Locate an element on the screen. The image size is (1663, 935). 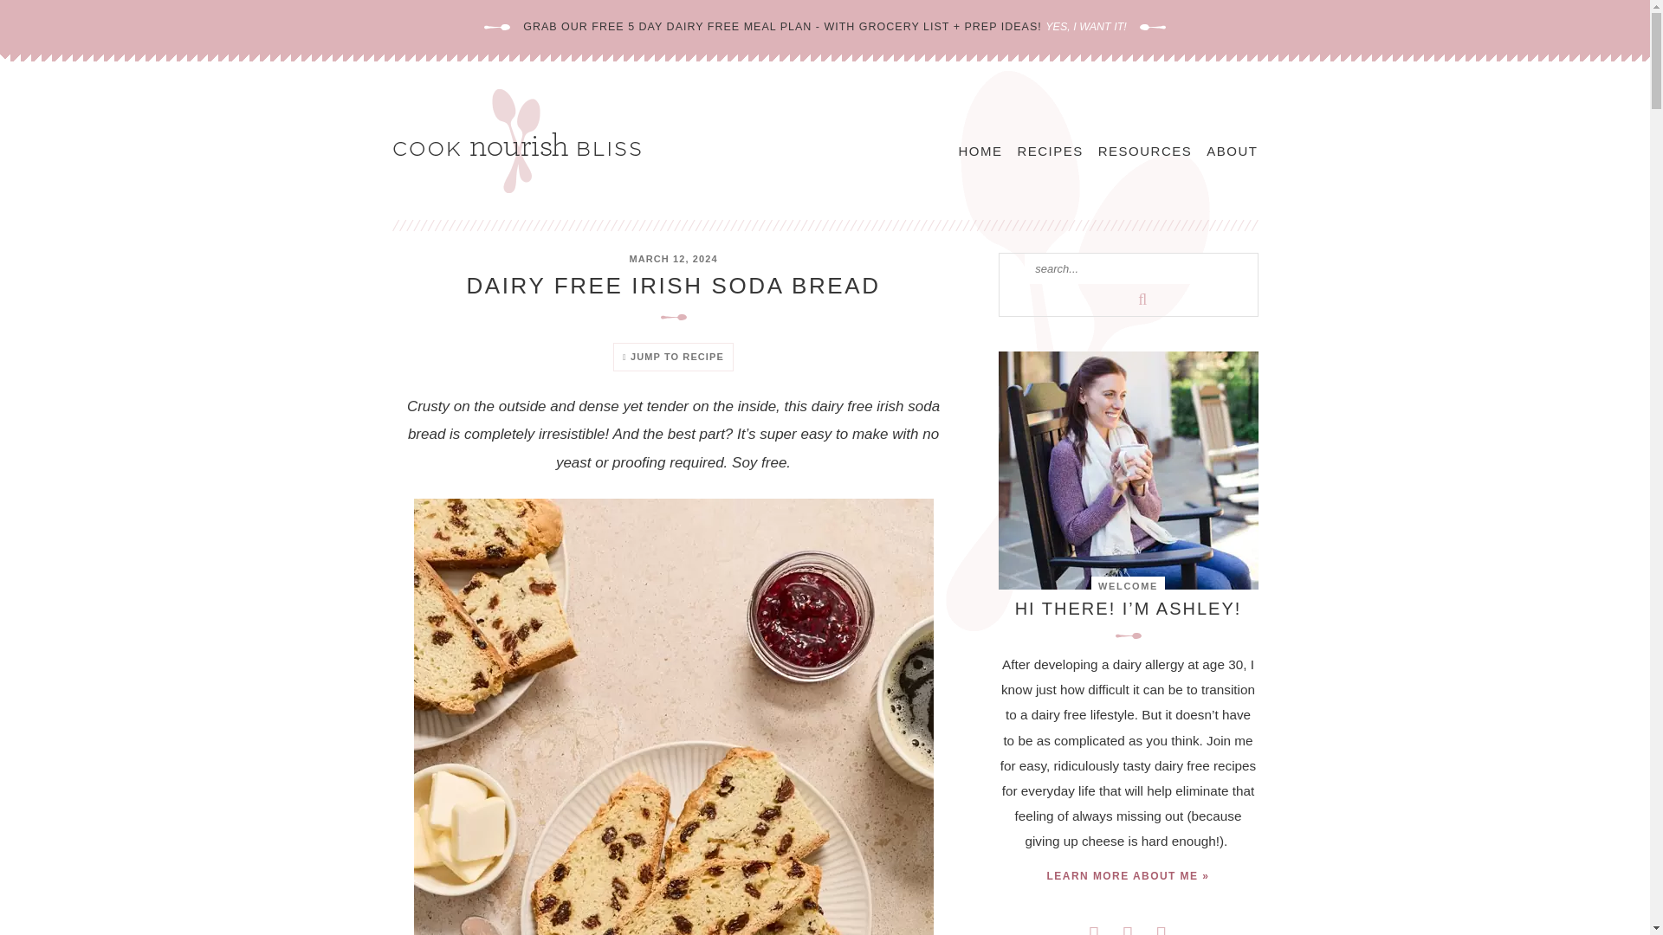
YES, I WANT IT! is located at coordinates (1086, 26).